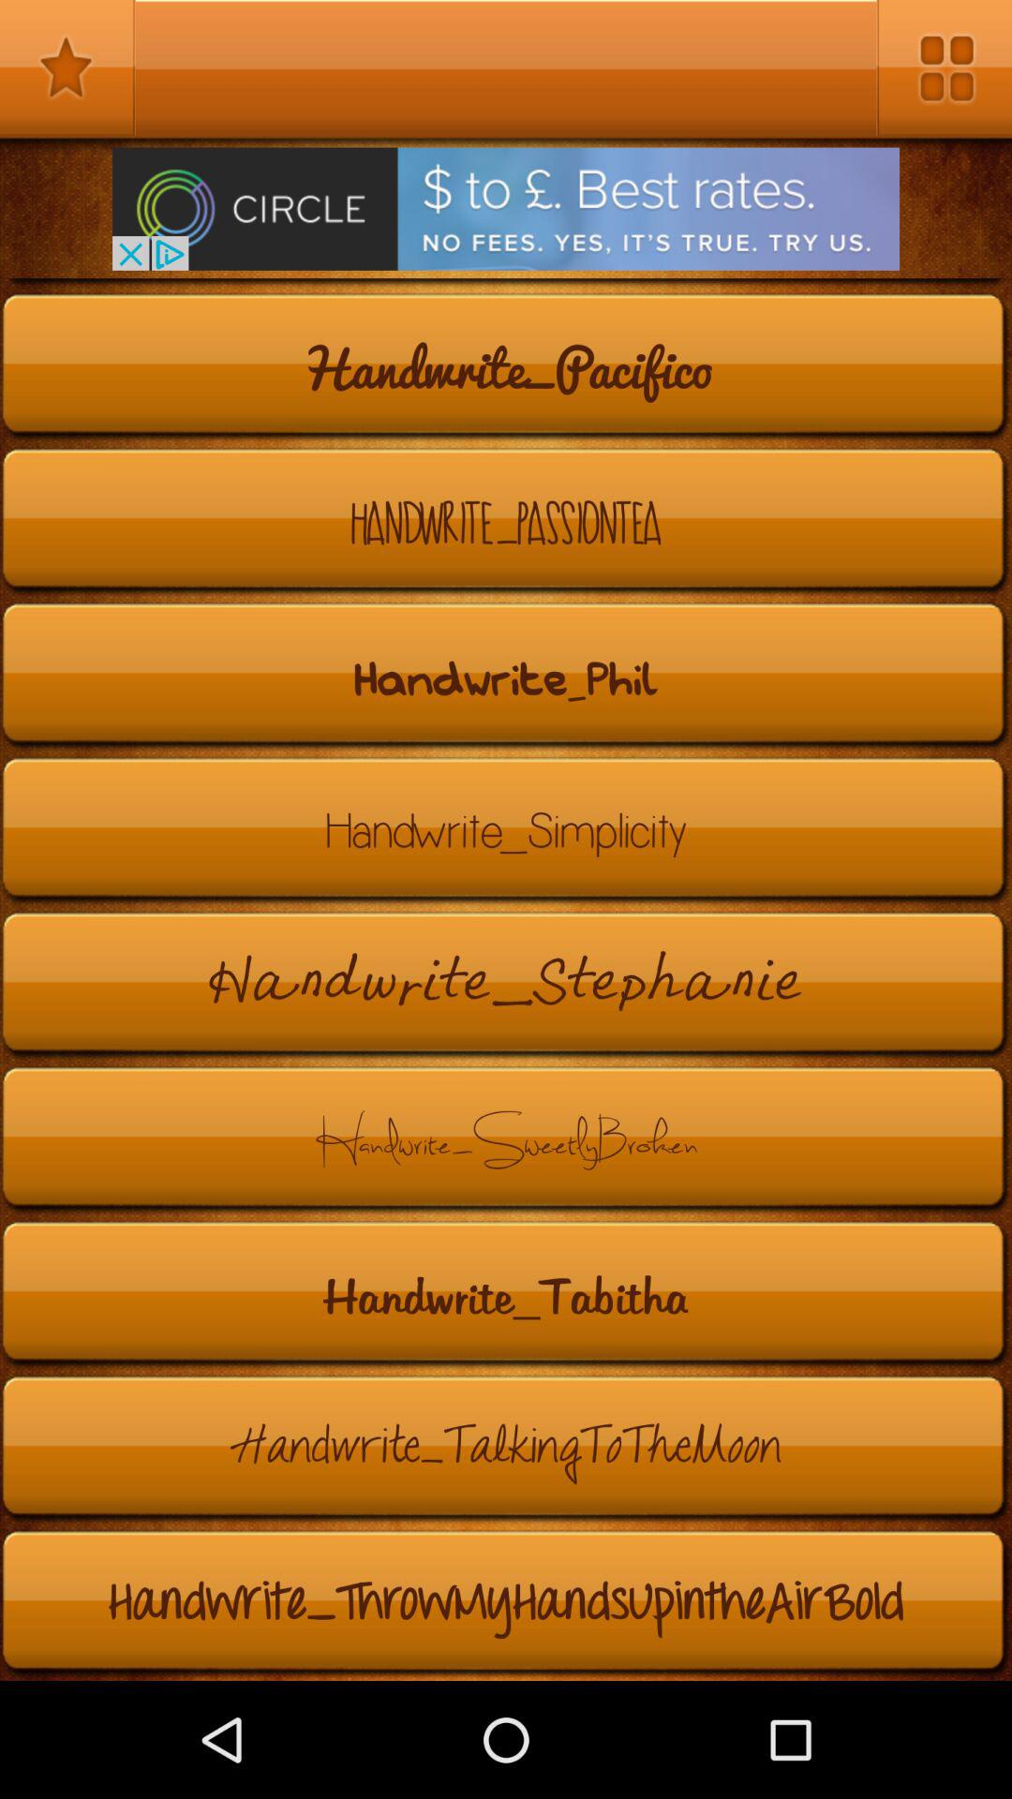  Describe the element at coordinates (506, 208) in the screenshot. I see `view advertisement` at that location.